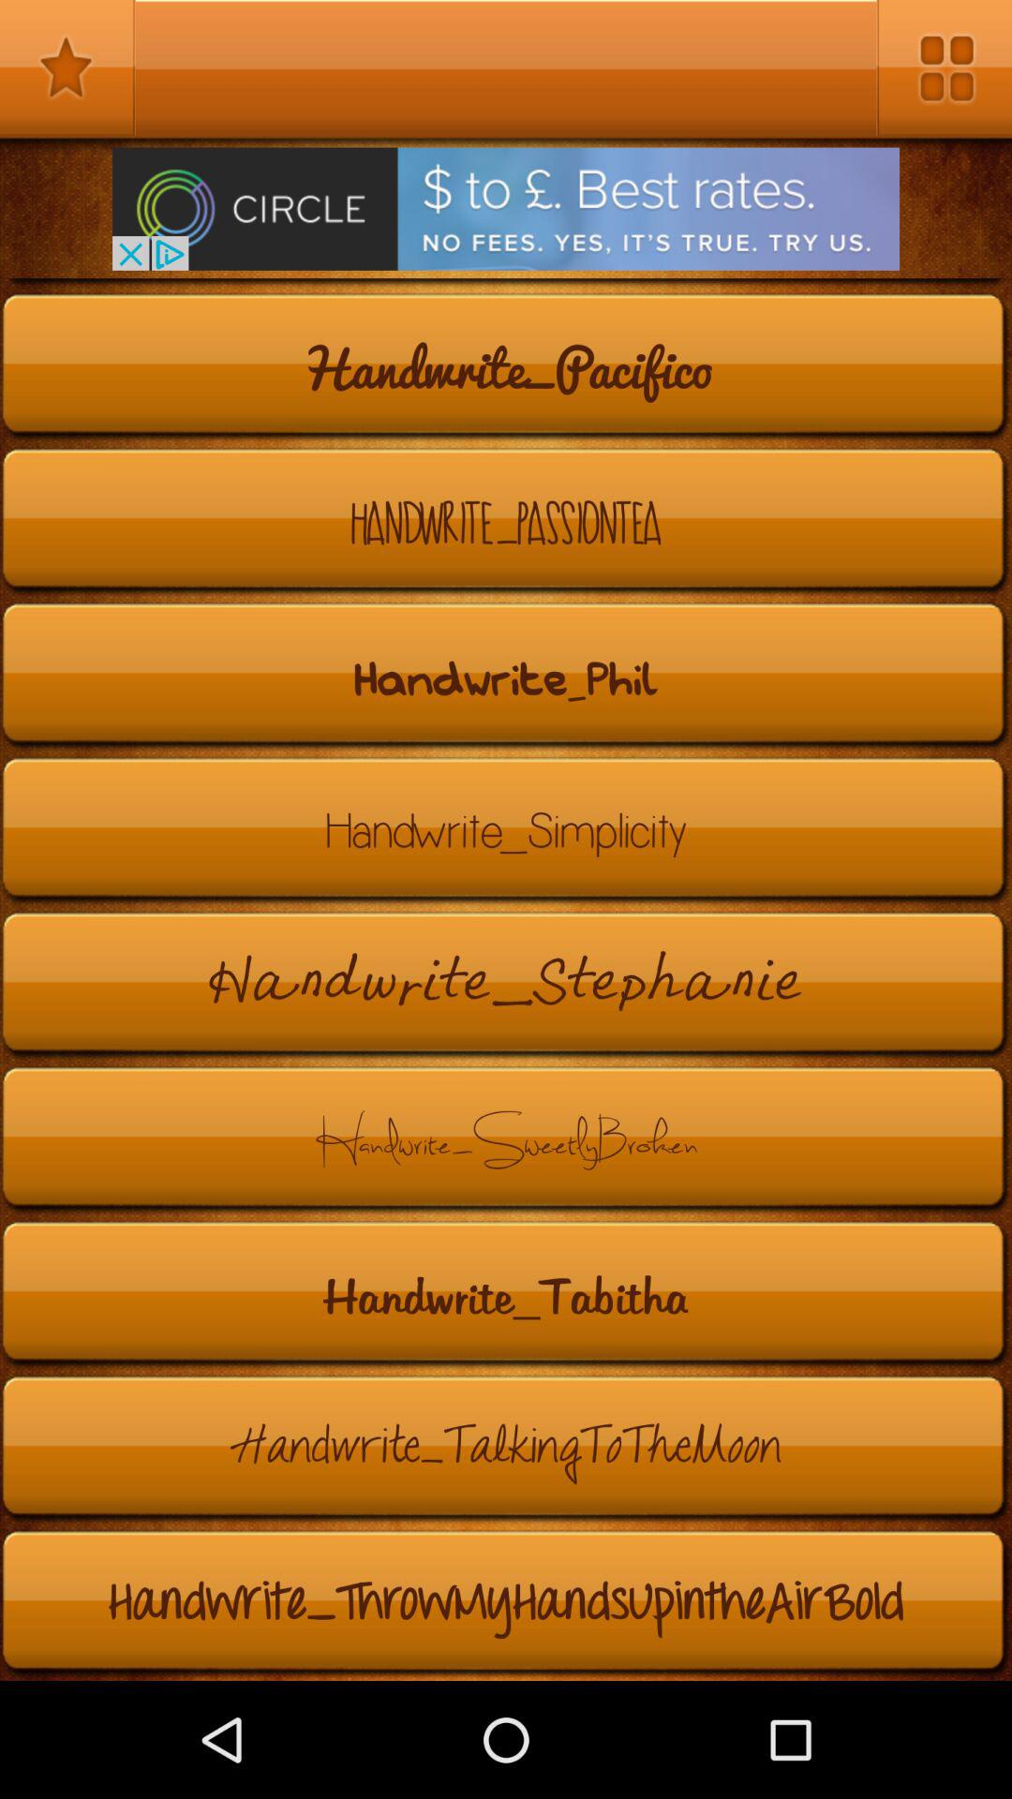  Describe the element at coordinates (506, 208) in the screenshot. I see `view advertisement` at that location.